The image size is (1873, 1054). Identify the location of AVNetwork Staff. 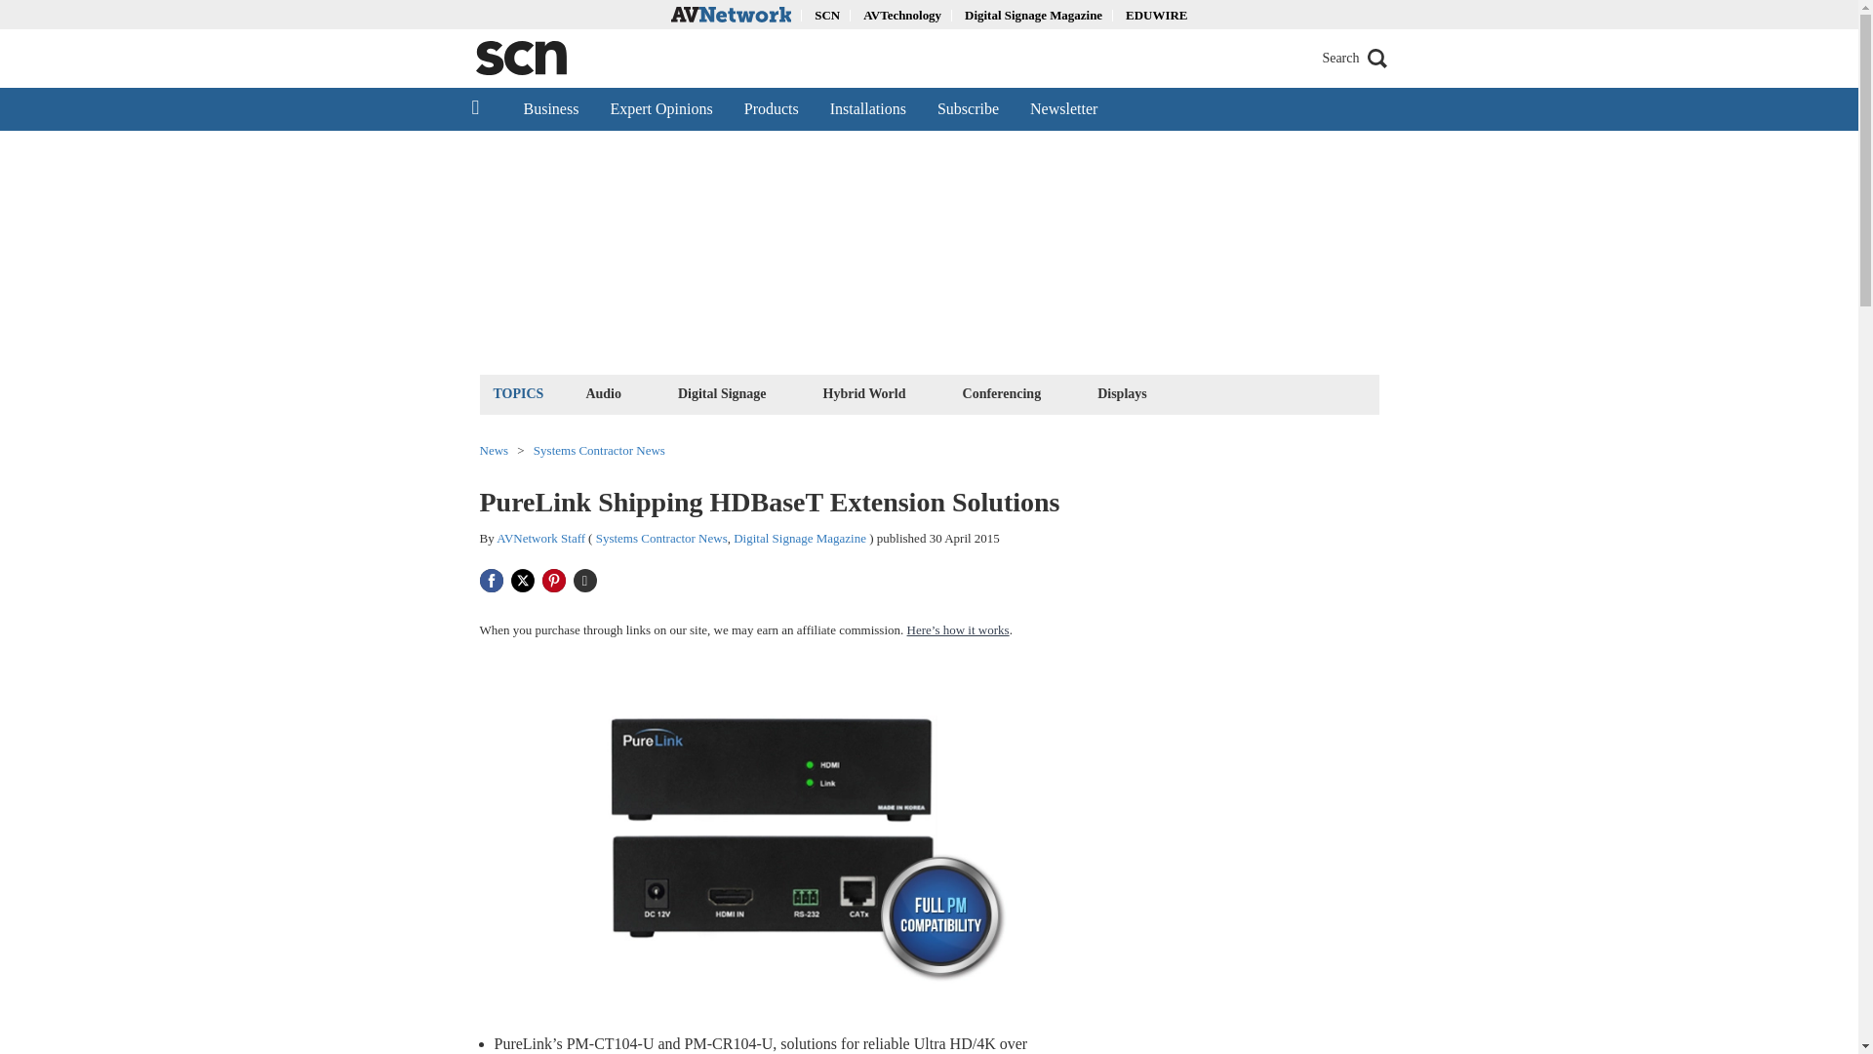
(540, 539).